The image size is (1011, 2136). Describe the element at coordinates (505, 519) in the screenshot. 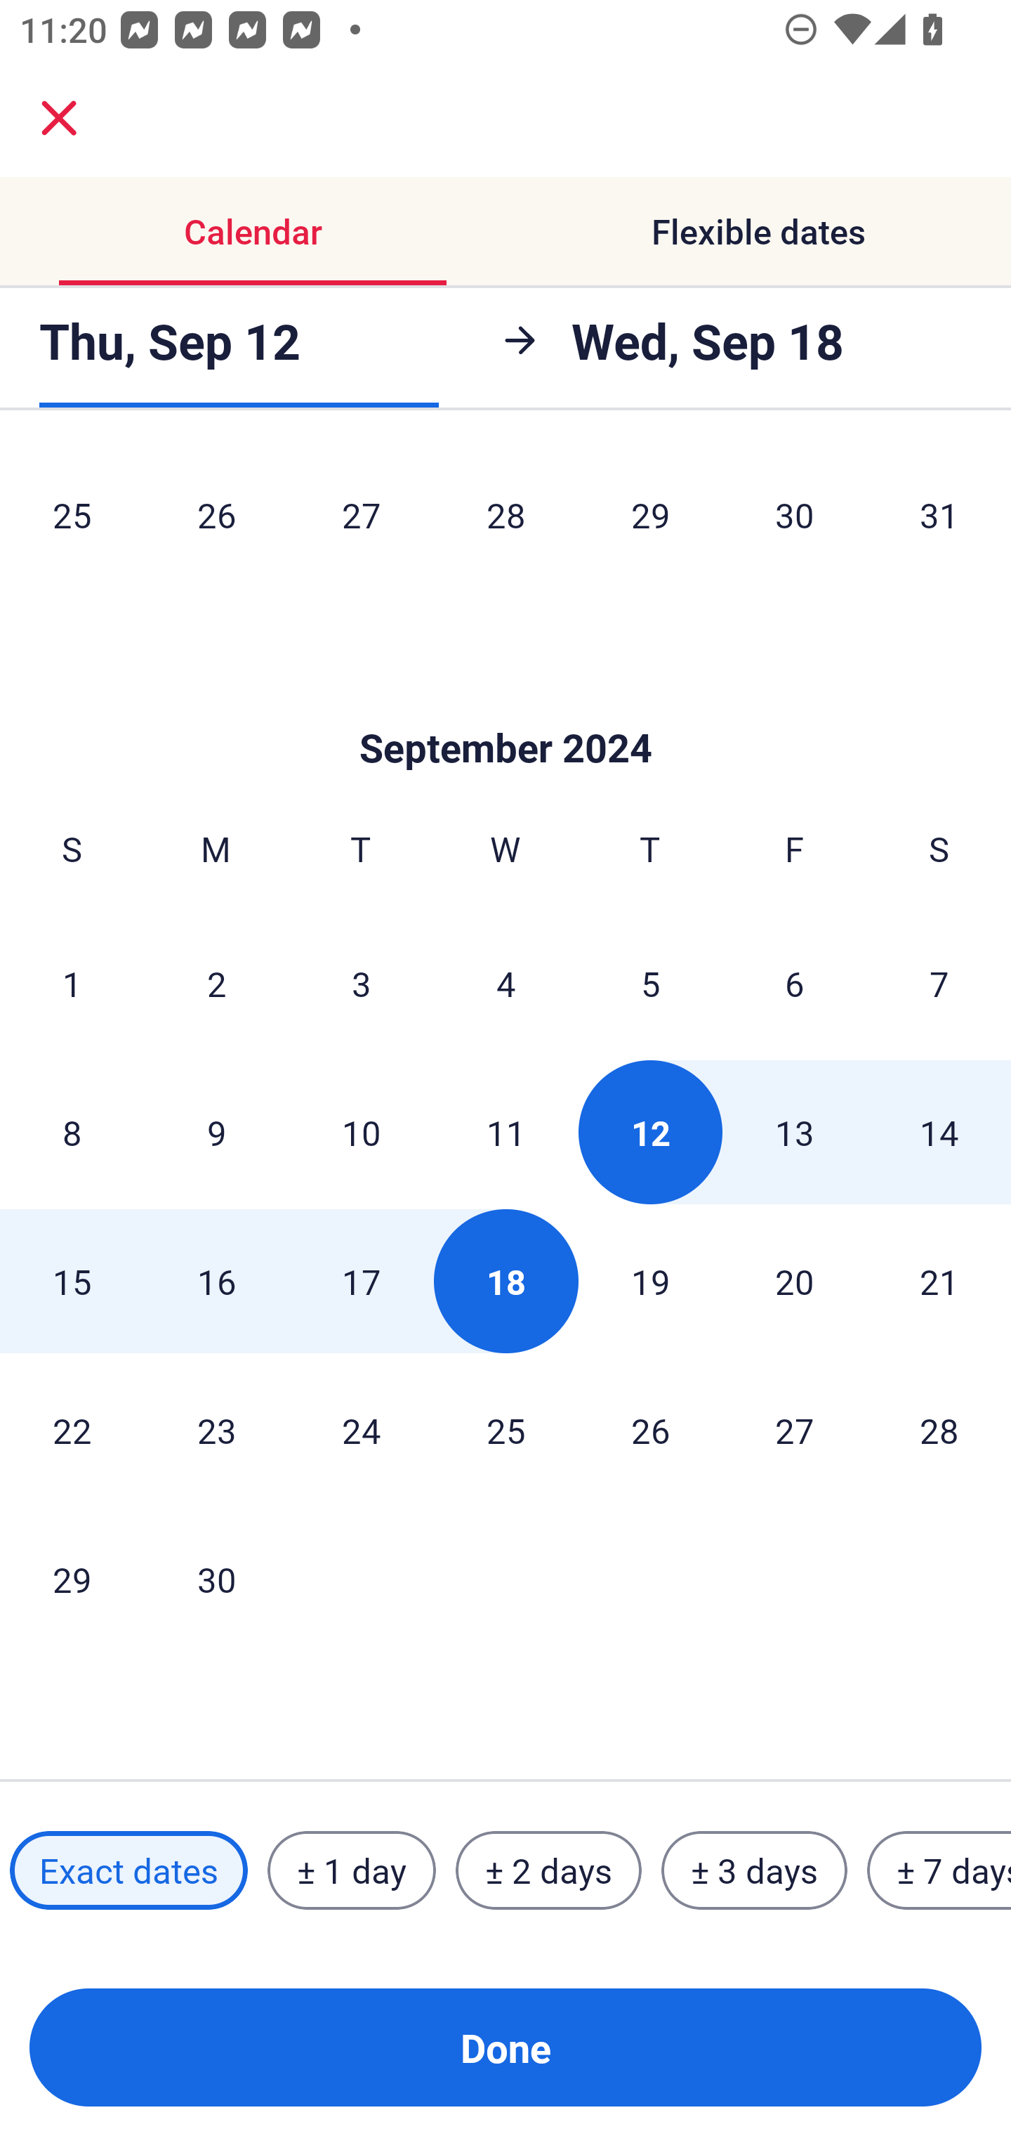

I see `28 Wednesday, August 28, 2024` at that location.